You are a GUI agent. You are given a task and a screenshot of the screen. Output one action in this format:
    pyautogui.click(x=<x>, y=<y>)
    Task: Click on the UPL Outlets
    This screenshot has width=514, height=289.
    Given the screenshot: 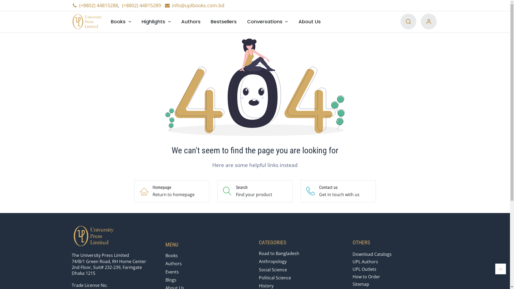 What is the action you would take?
    pyautogui.click(x=365, y=269)
    